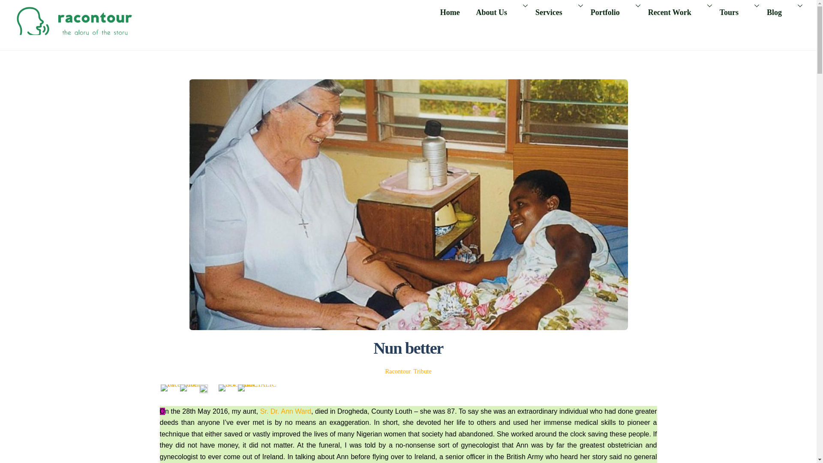 Image resolution: width=823 pixels, height=463 pixels. I want to click on Services, so click(408, 12).